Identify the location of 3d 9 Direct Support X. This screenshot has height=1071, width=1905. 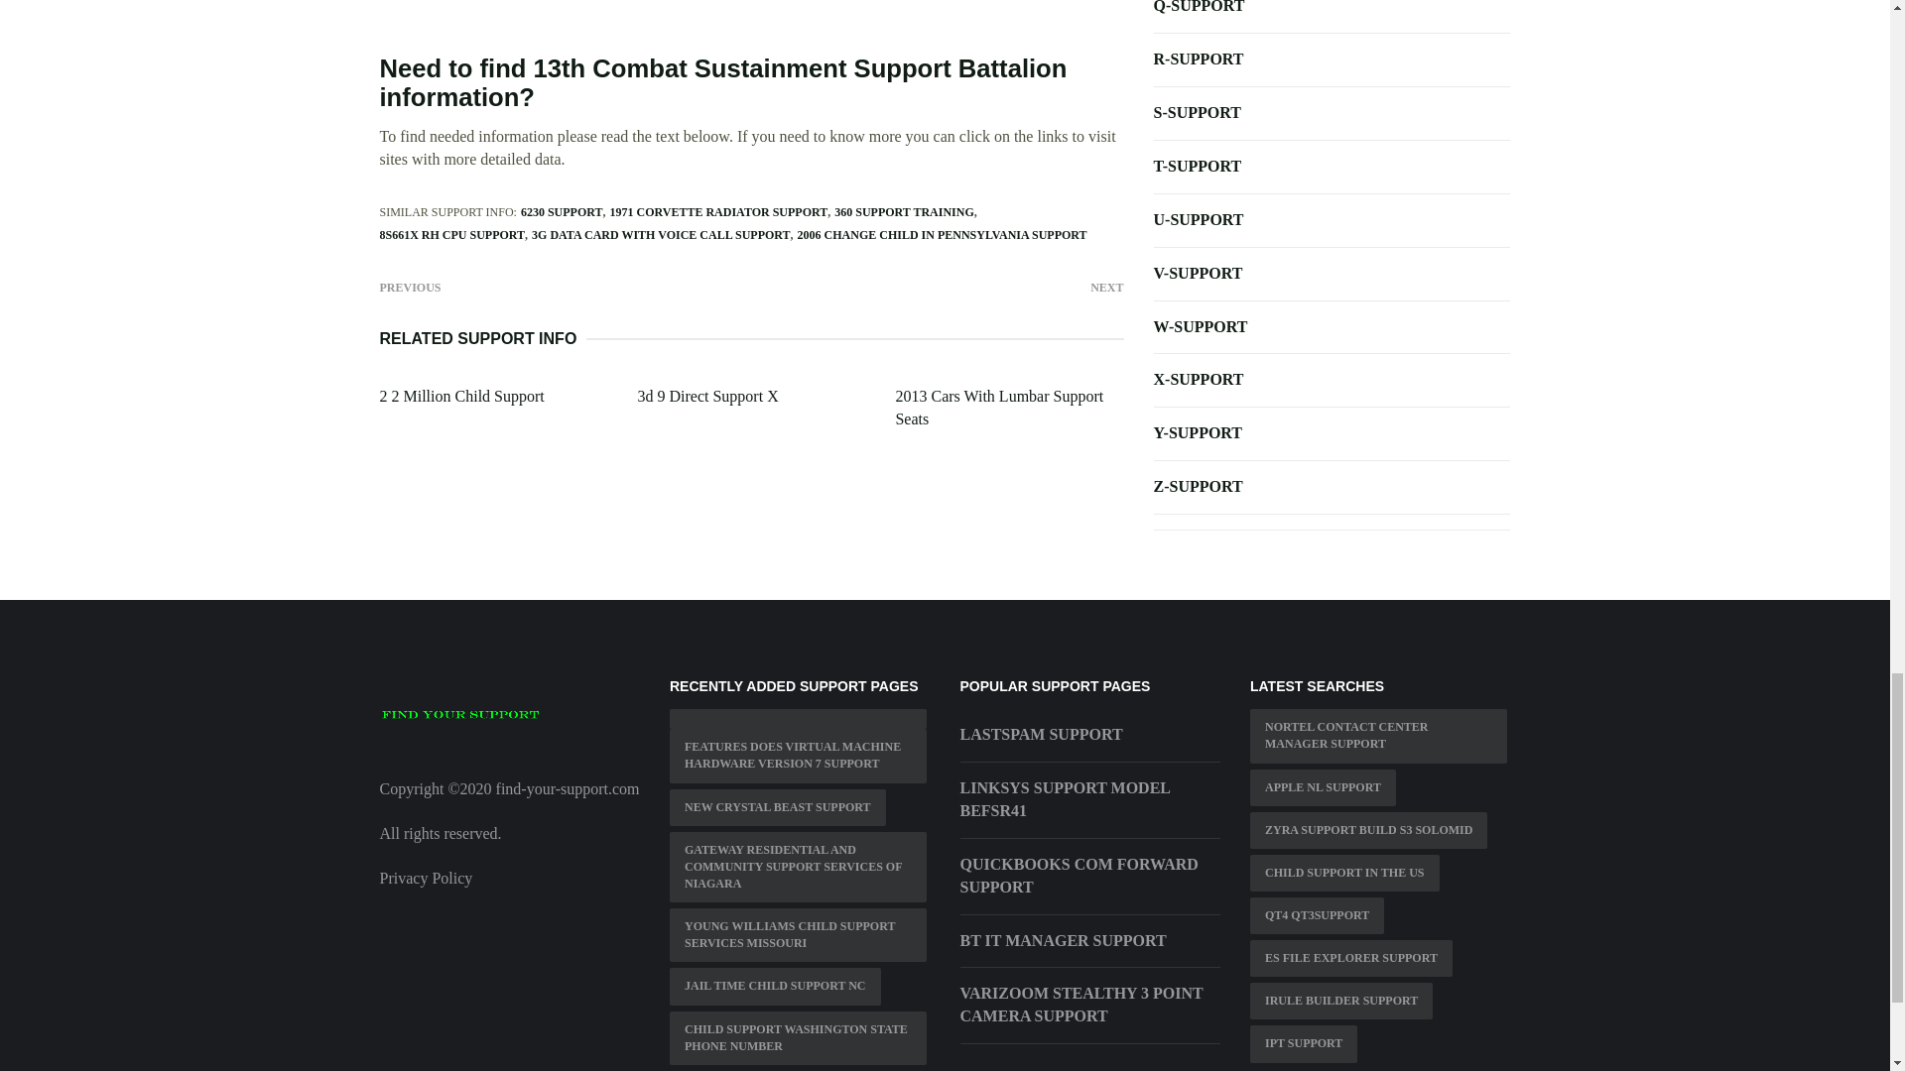
(706, 396).